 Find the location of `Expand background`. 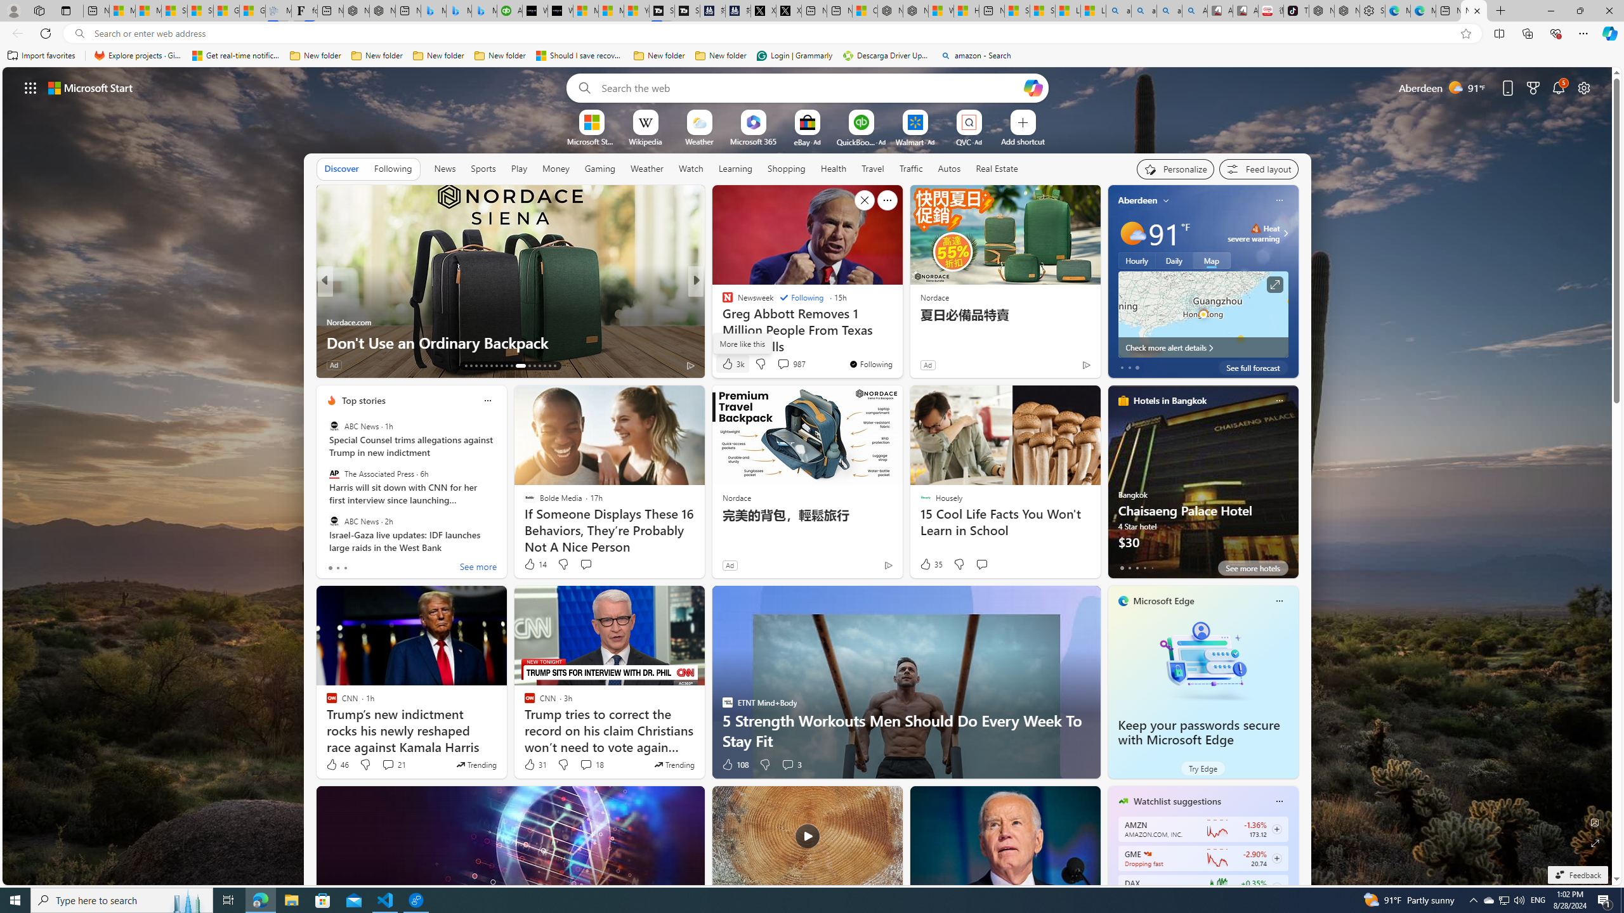

Expand background is located at coordinates (1595, 843).